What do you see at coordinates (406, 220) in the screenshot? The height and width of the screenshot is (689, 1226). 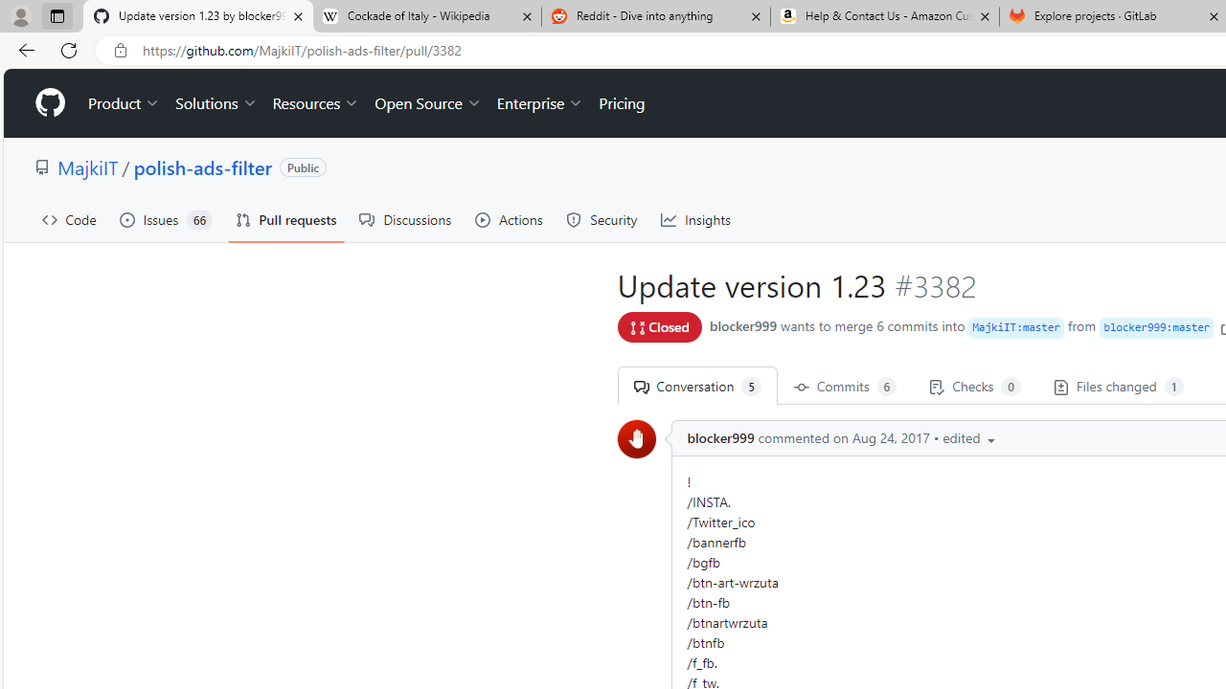 I see `Discussions` at bounding box center [406, 220].